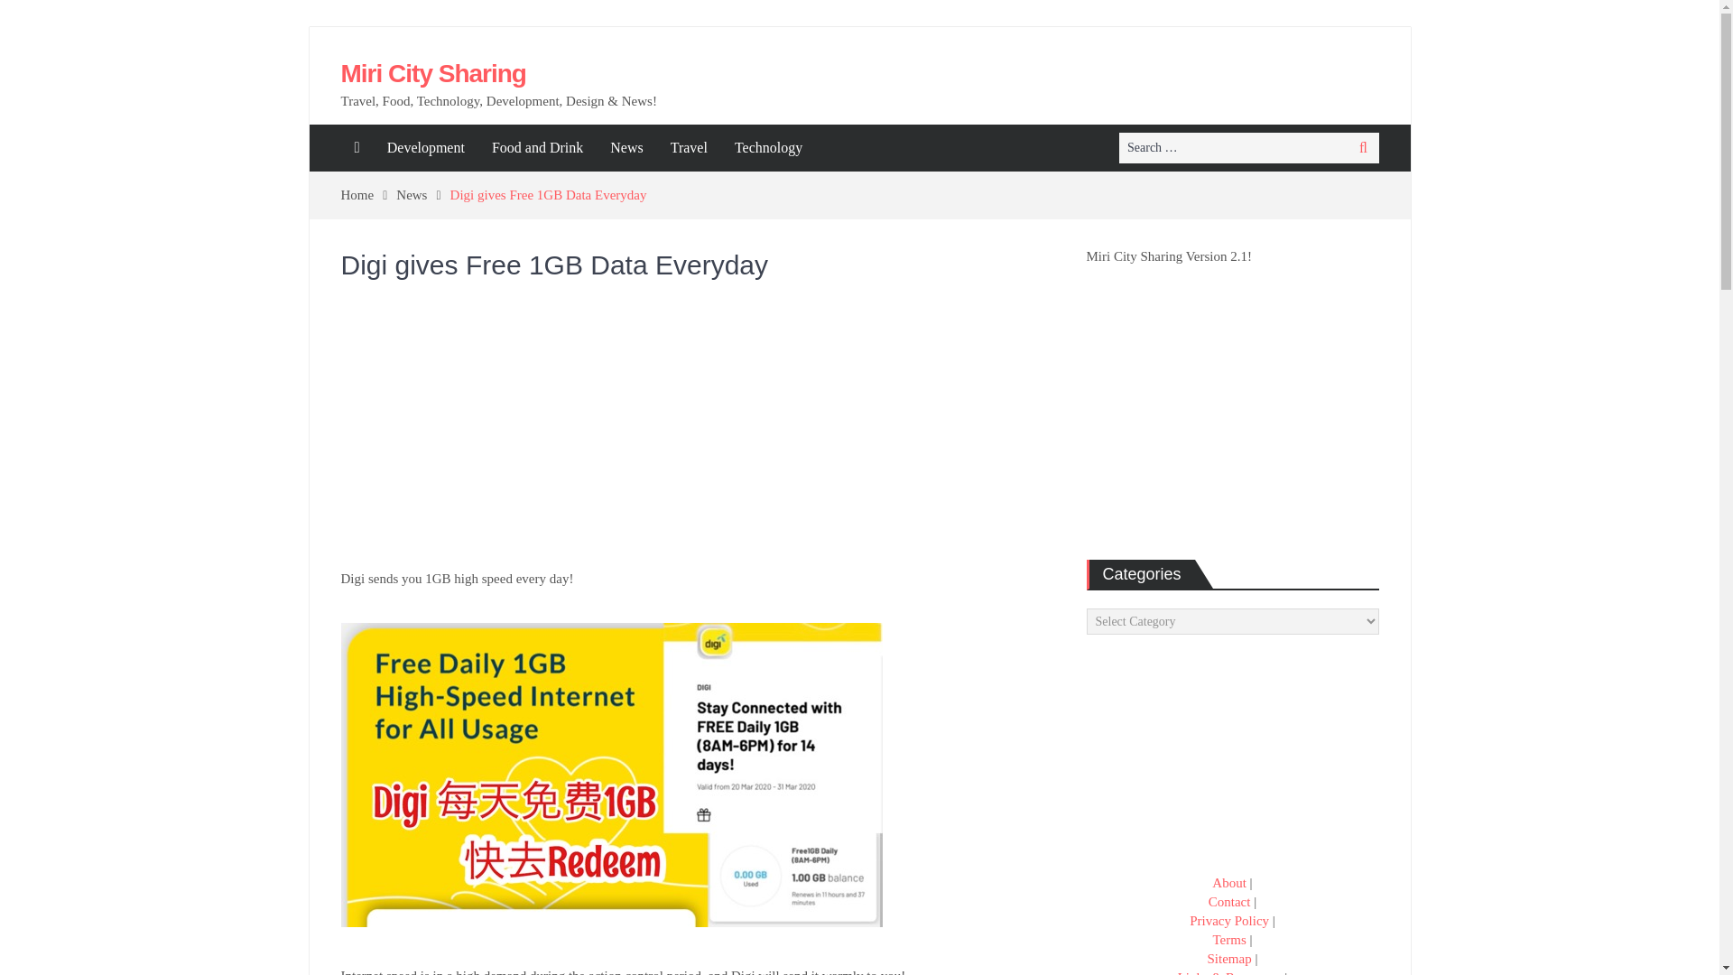 The image size is (1733, 975). Describe the element at coordinates (1228, 921) in the screenshot. I see `Privacy Policy` at that location.